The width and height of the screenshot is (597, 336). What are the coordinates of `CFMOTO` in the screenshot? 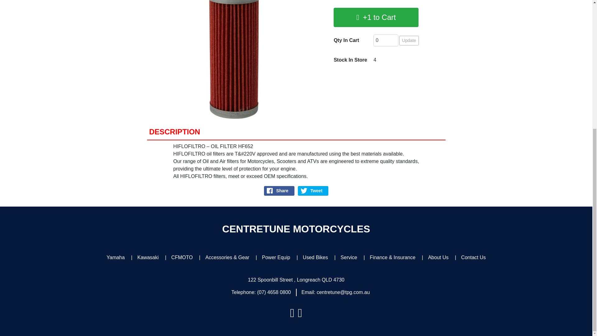 It's located at (182, 257).